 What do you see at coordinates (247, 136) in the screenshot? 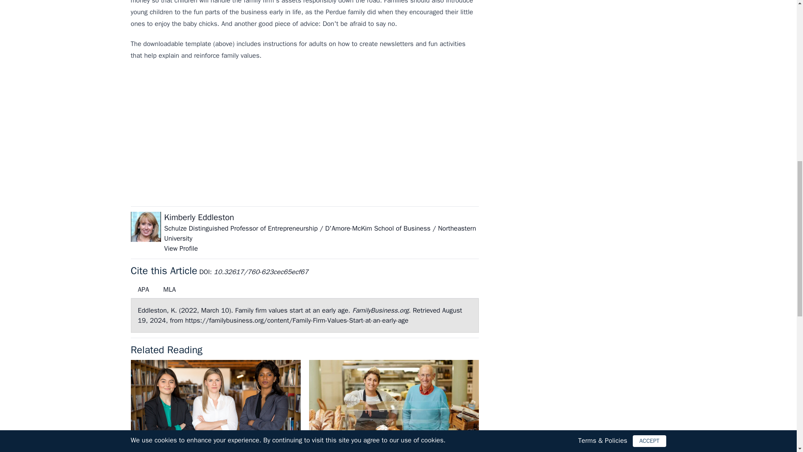
I see `YouTube video player` at bounding box center [247, 136].